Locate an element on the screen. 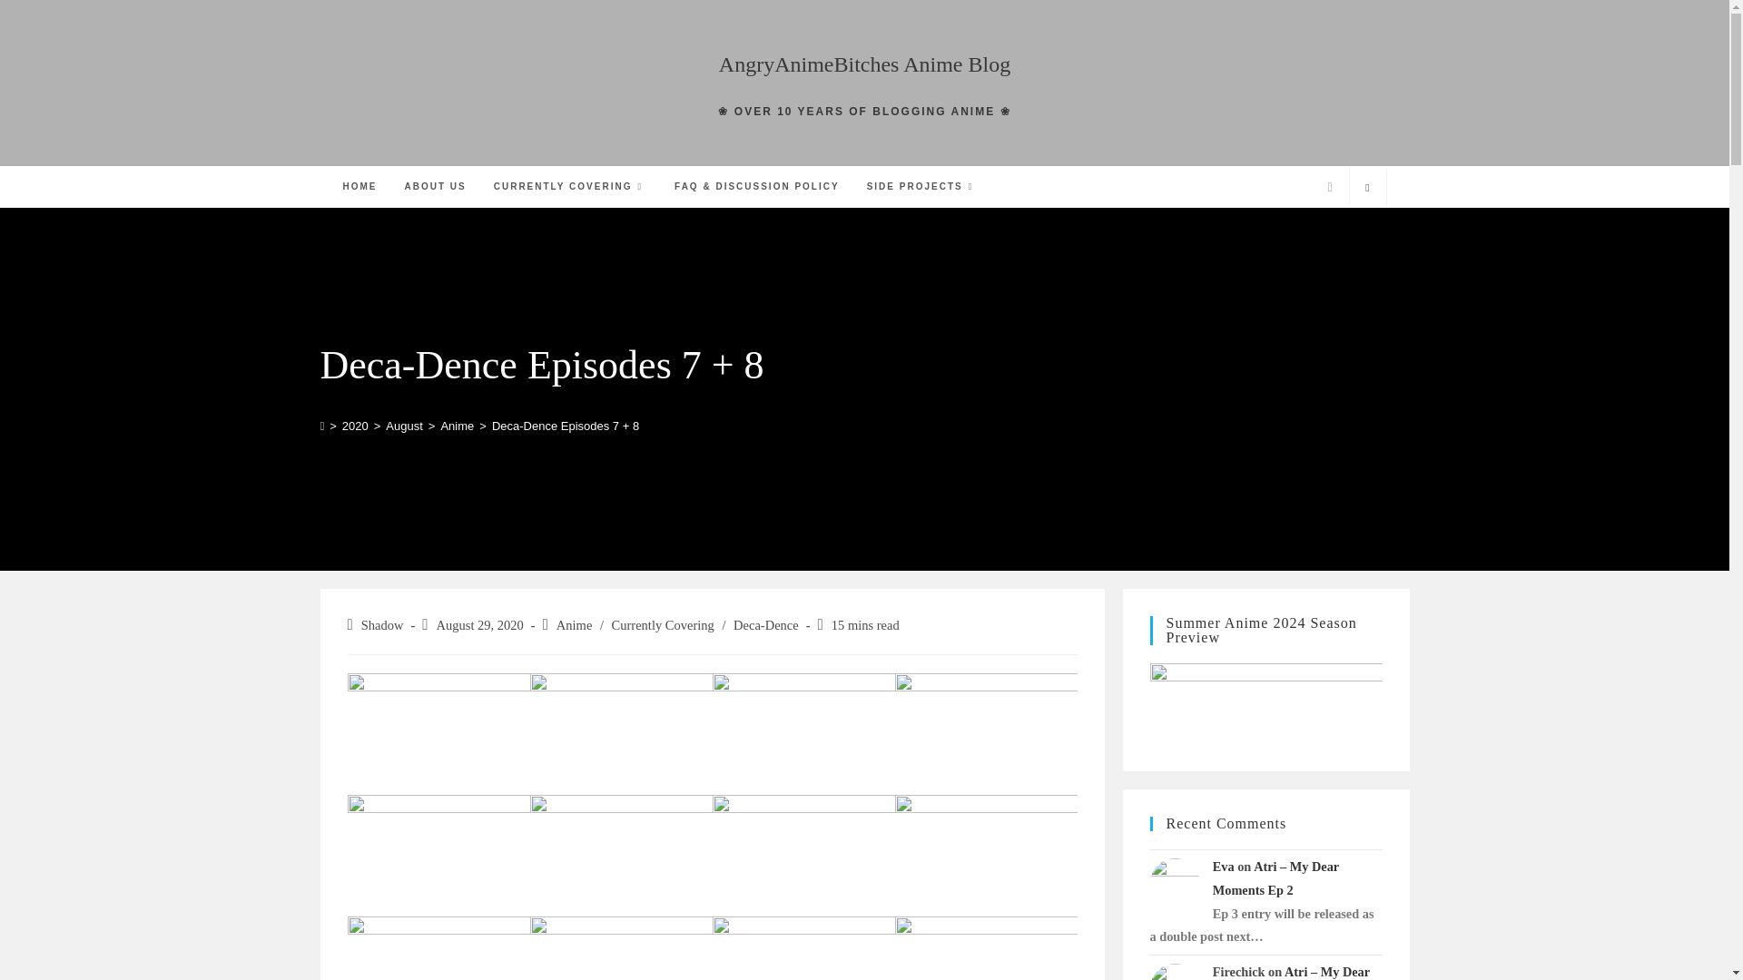 This screenshot has height=980, width=1743. CURRENTLY COVERING is located at coordinates (570, 186).